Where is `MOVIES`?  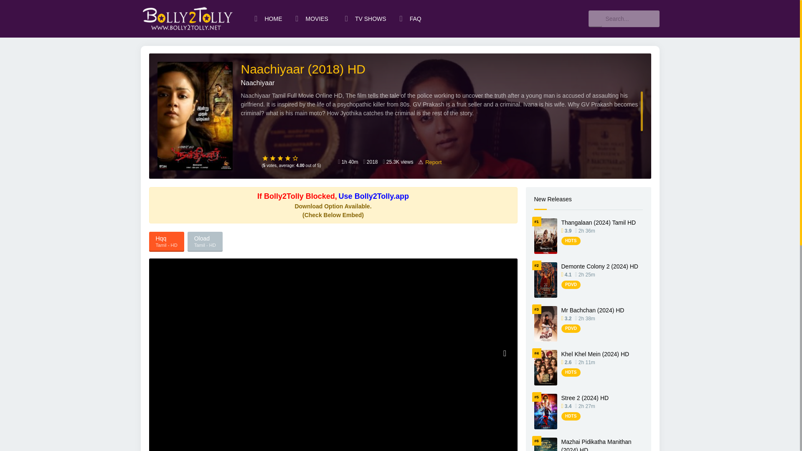 MOVIES is located at coordinates (313, 18).